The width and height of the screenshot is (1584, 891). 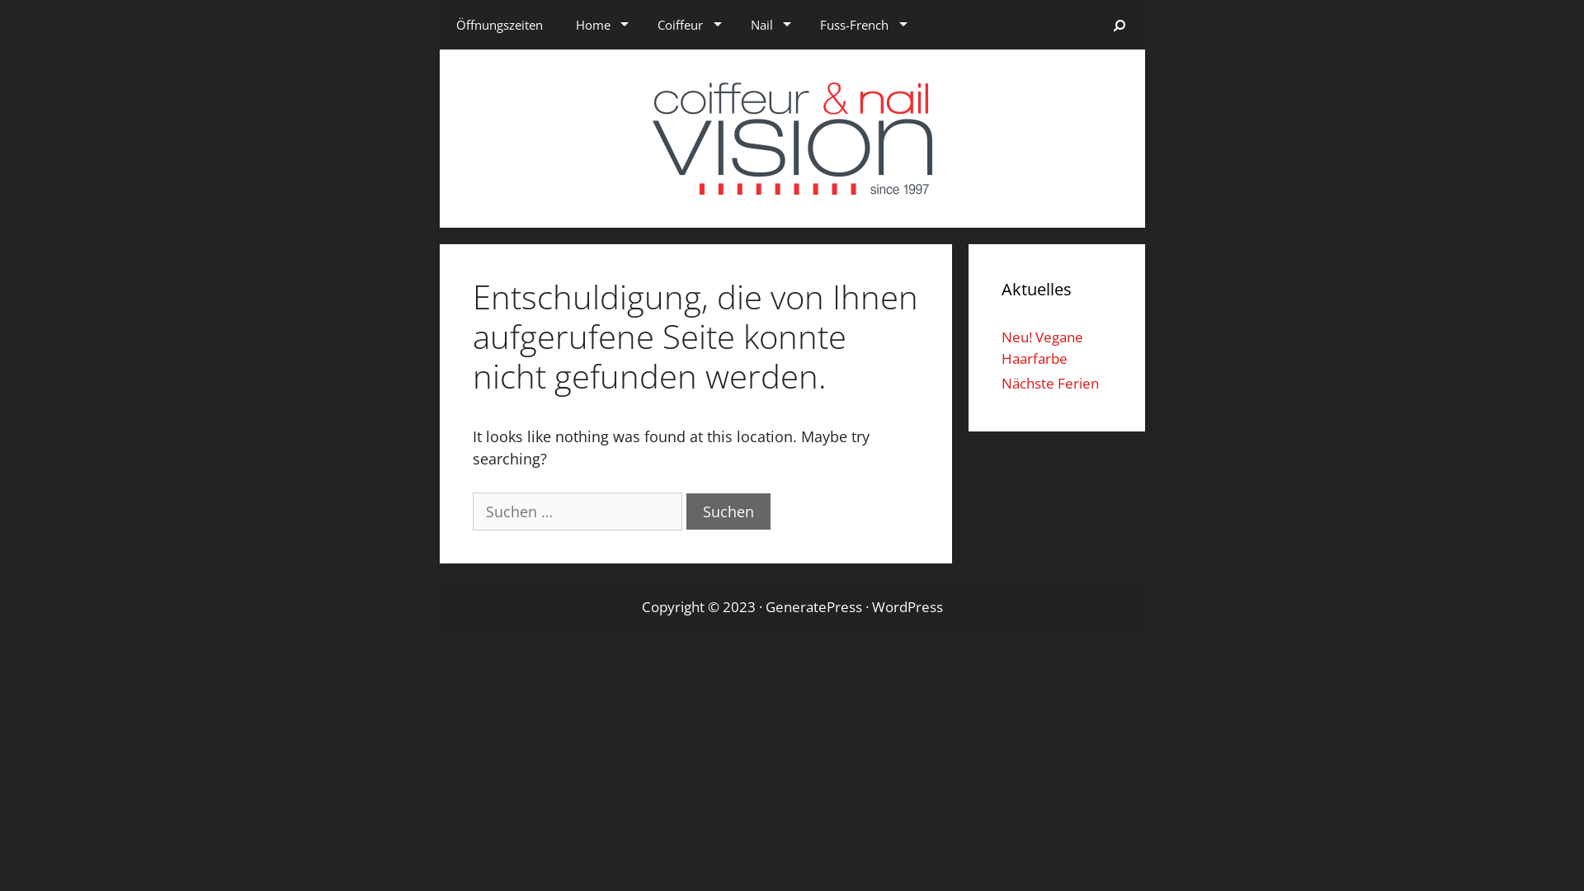 What do you see at coordinates (1120, 25) in the screenshot?
I see `Suchen` at bounding box center [1120, 25].